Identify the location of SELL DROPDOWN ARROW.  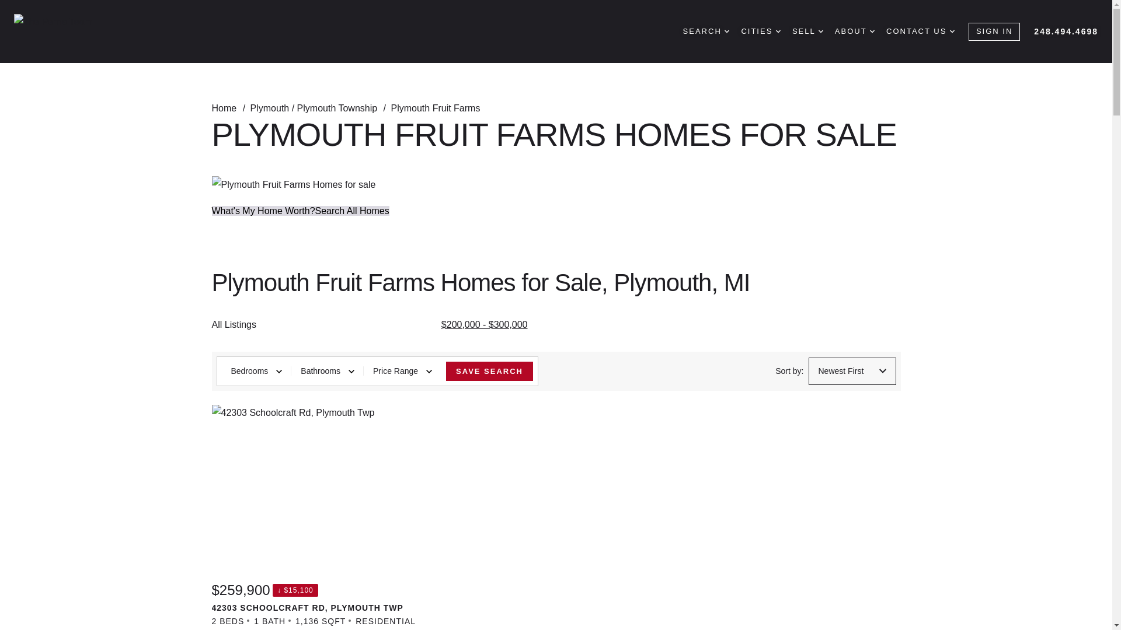
(807, 32).